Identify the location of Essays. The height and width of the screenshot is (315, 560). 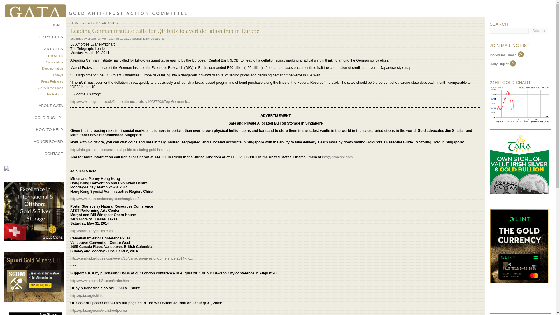
(58, 75).